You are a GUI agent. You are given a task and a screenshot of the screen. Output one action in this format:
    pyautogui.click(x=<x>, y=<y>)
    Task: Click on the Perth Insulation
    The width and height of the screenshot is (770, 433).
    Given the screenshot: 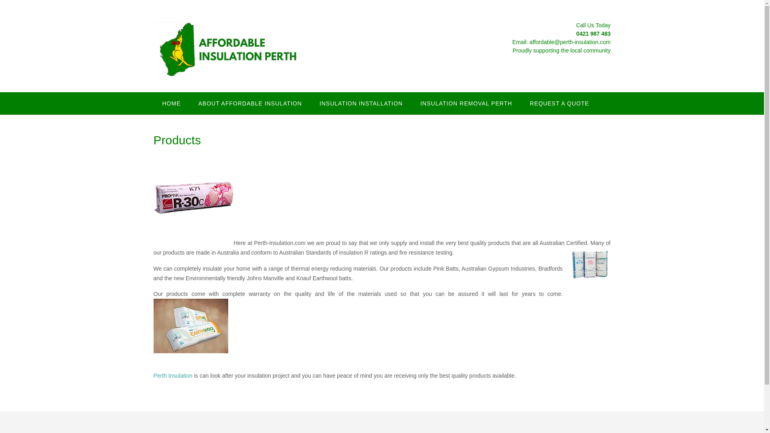 What is the action you would take?
    pyautogui.click(x=190, y=359)
    